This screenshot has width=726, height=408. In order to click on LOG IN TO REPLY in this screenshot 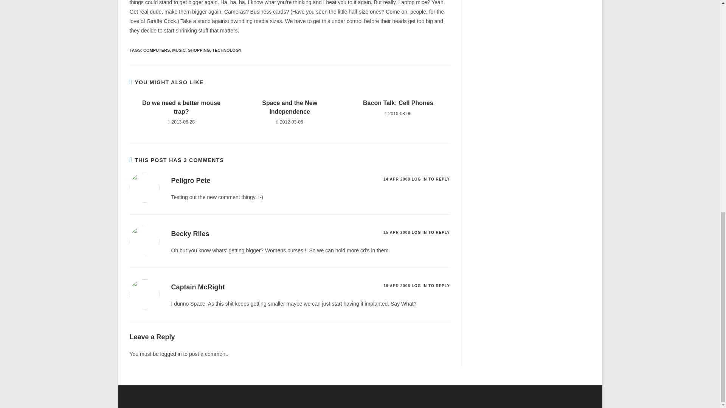, I will do `click(431, 233)`.